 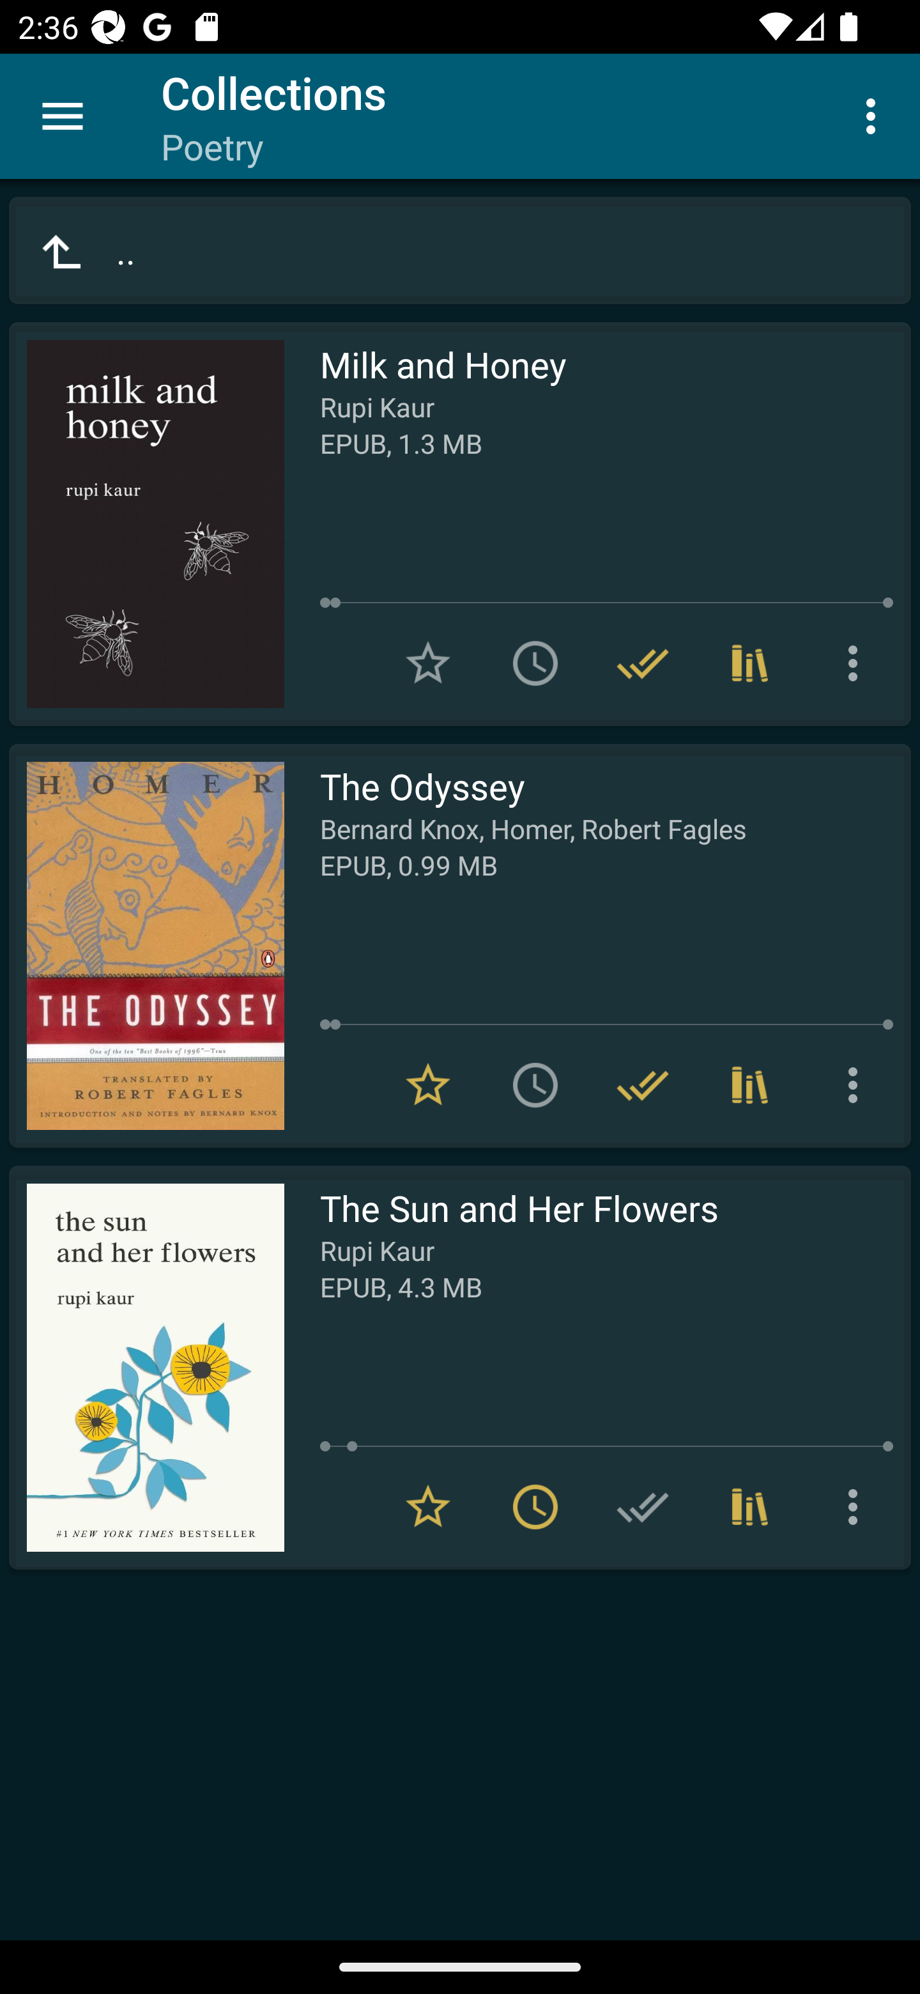 I want to click on Add to To read, so click(x=535, y=663).